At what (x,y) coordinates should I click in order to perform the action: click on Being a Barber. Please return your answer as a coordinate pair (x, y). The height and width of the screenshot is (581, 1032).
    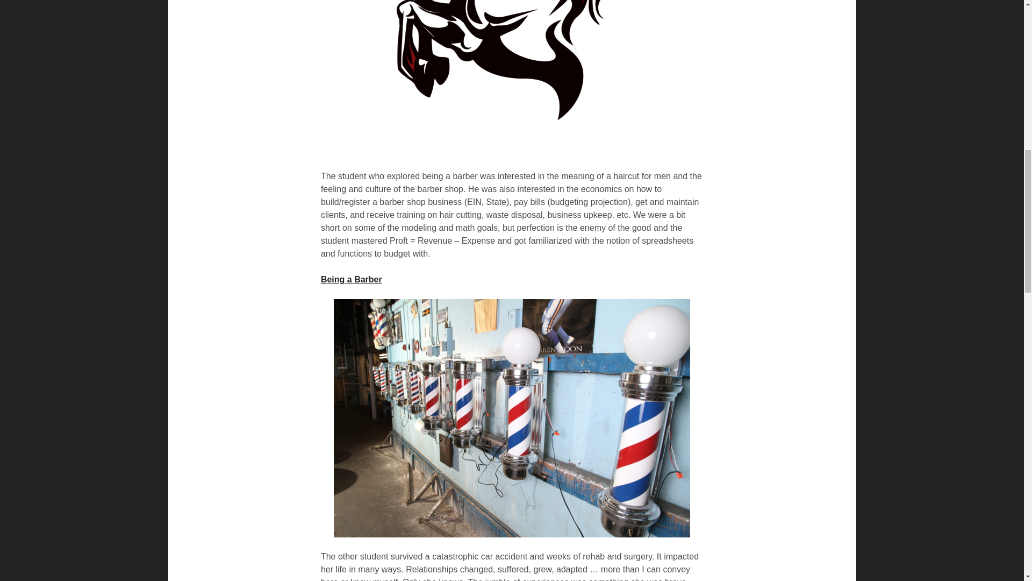
    Looking at the image, I should click on (352, 279).